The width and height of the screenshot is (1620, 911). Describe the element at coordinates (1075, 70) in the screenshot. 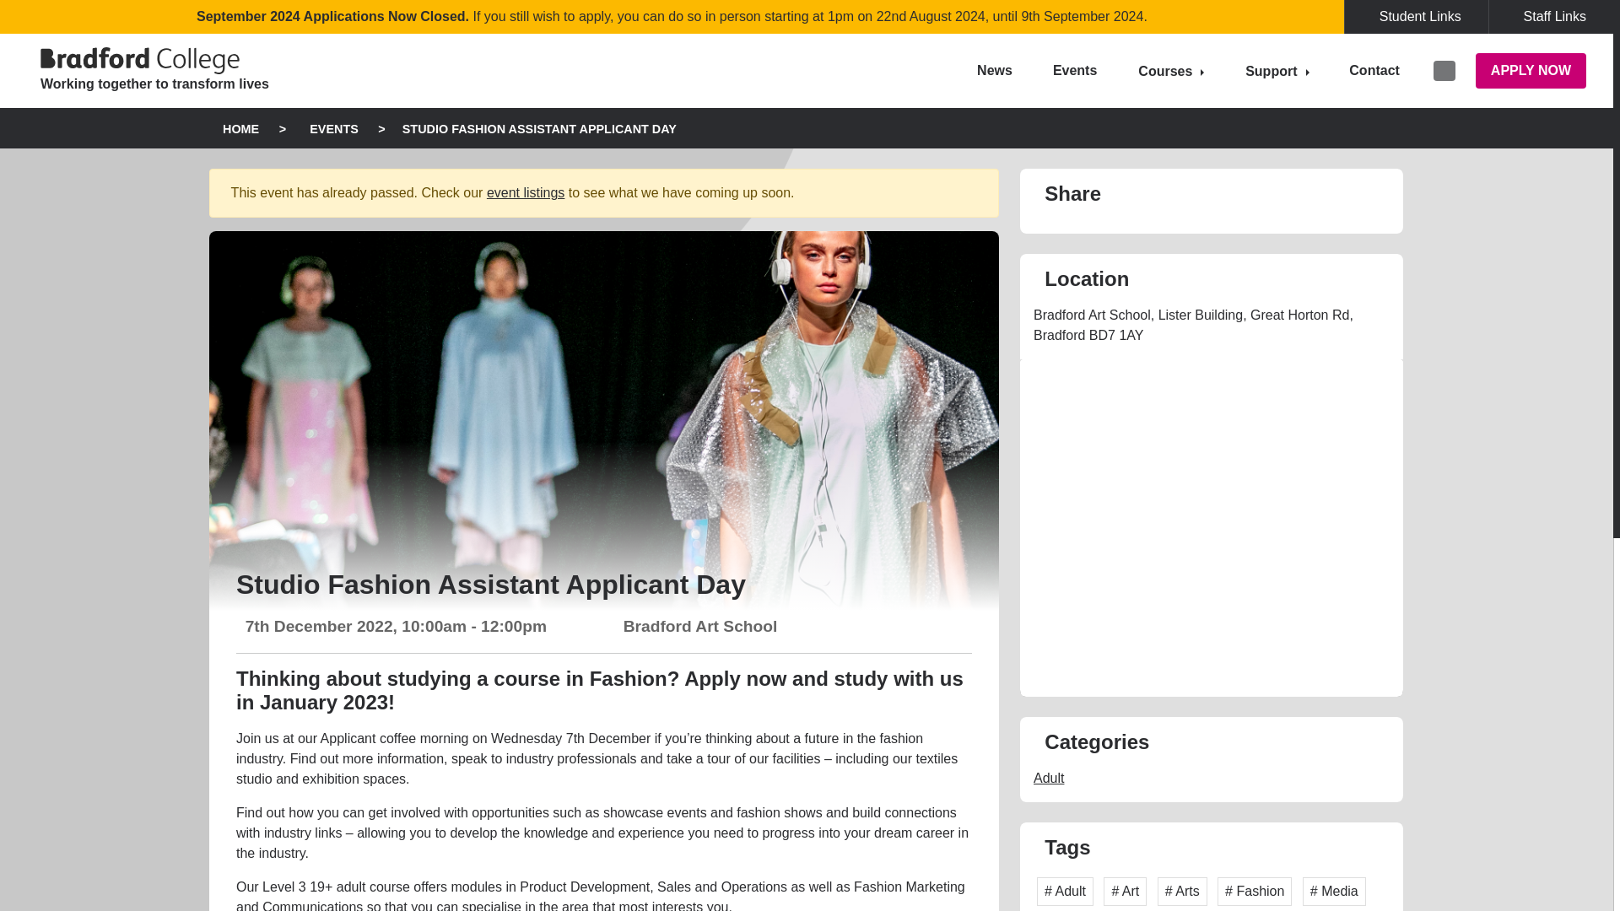

I see `Events` at that location.